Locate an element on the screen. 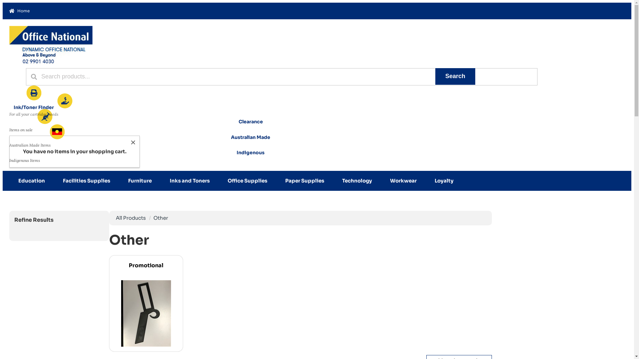  Office National is located at coordinates (51, 64).